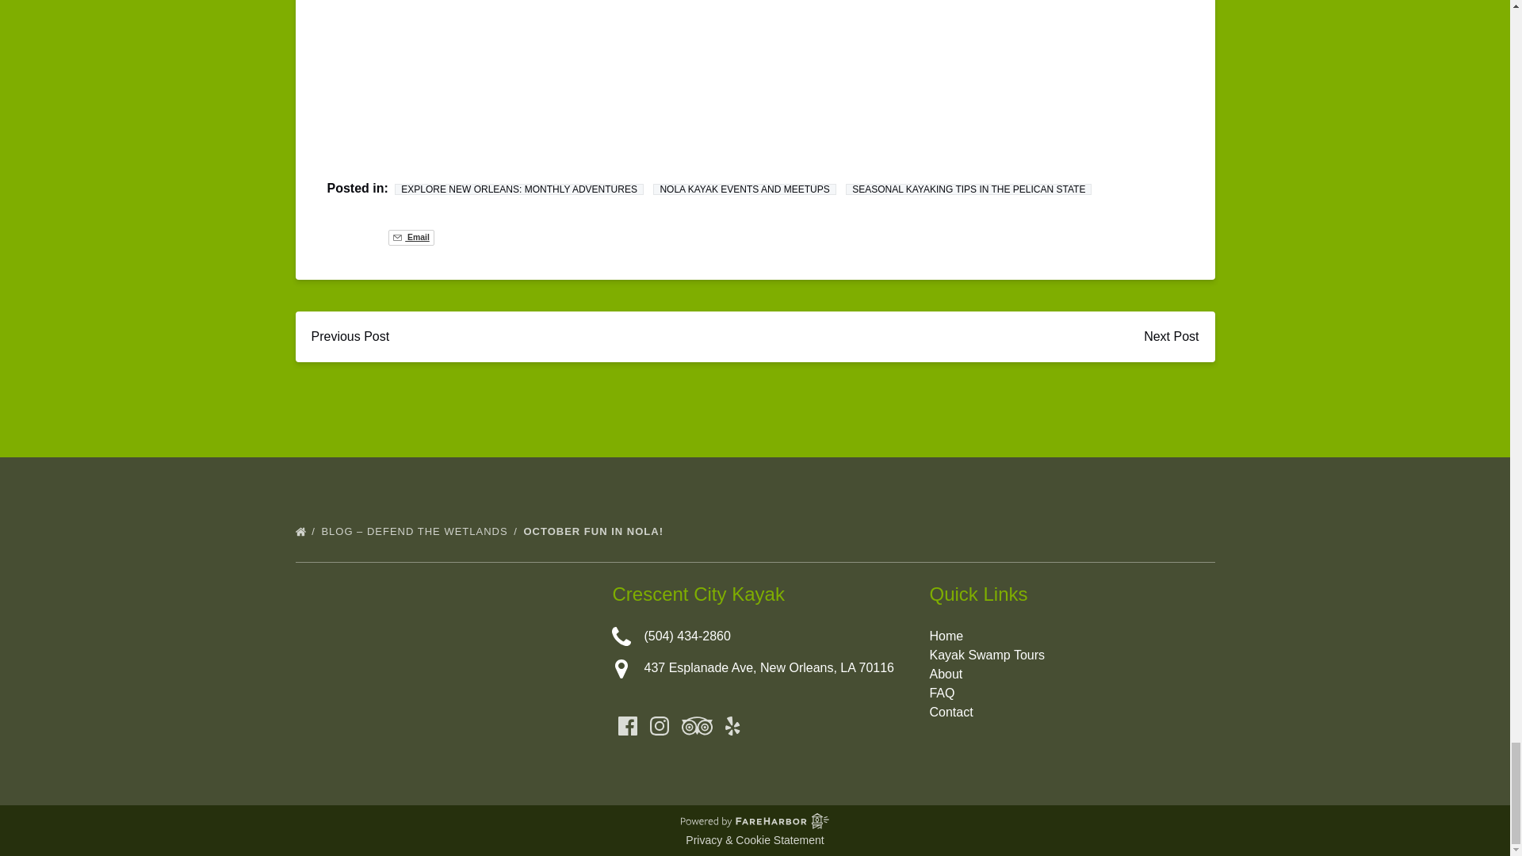  I want to click on Email, so click(411, 238).